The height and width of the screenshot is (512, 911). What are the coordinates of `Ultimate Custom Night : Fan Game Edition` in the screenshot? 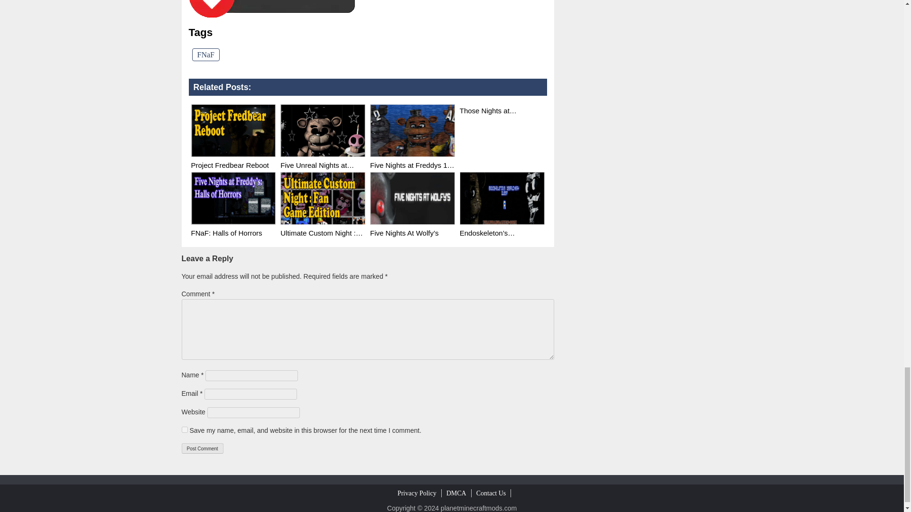 It's located at (323, 228).